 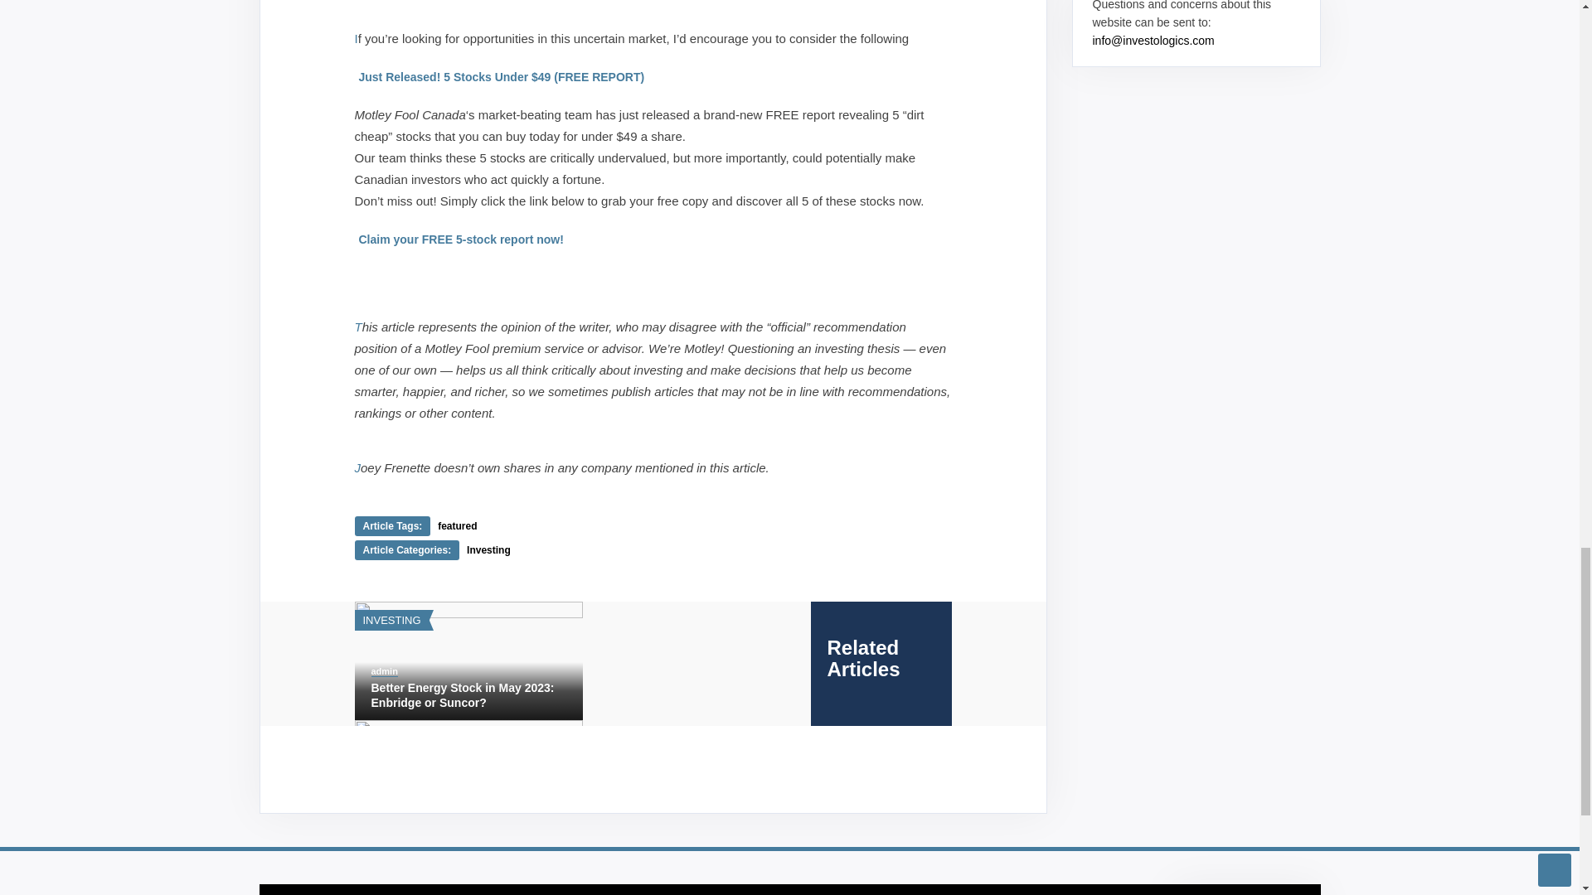 What do you see at coordinates (385, 671) in the screenshot?
I see `admin` at bounding box center [385, 671].